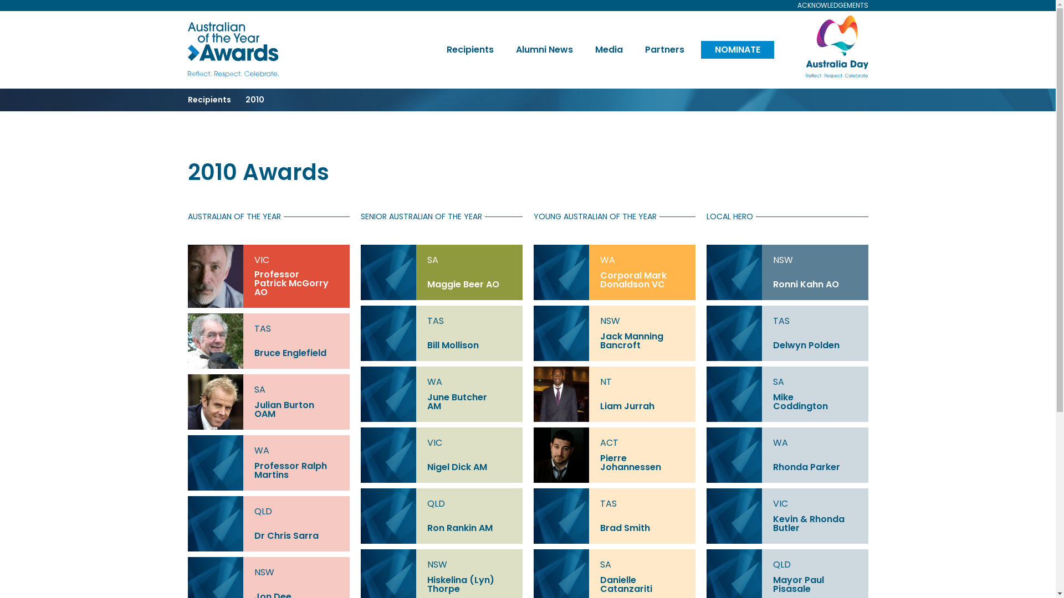 The image size is (1064, 598). What do you see at coordinates (469, 346) in the screenshot?
I see `Bill Mollison` at bounding box center [469, 346].